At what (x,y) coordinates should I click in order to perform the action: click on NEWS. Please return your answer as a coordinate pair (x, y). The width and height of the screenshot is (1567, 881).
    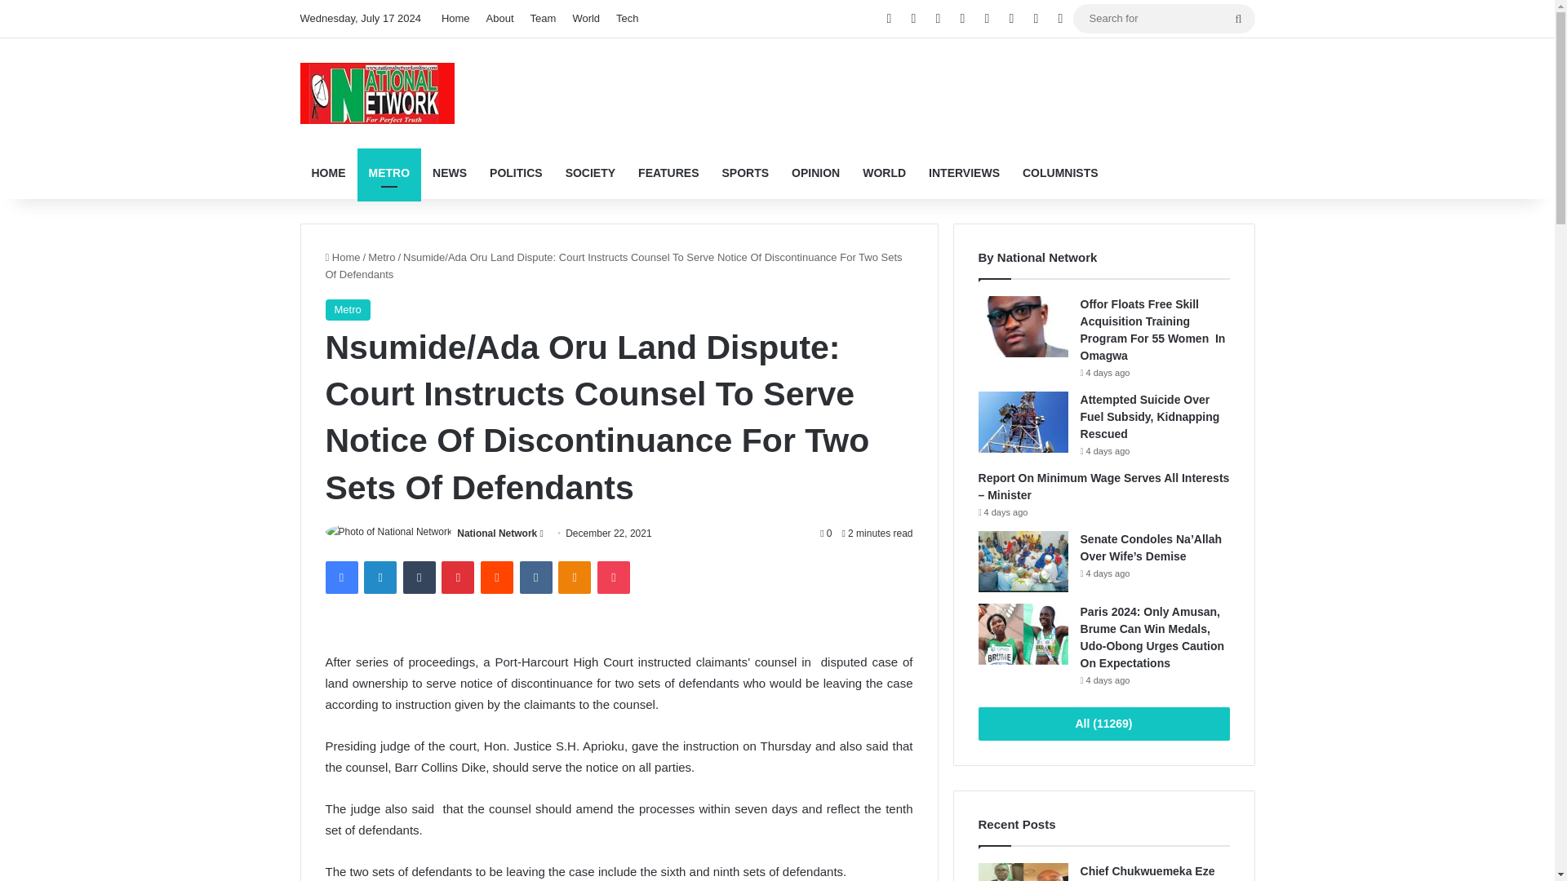
    Looking at the image, I should click on (449, 173).